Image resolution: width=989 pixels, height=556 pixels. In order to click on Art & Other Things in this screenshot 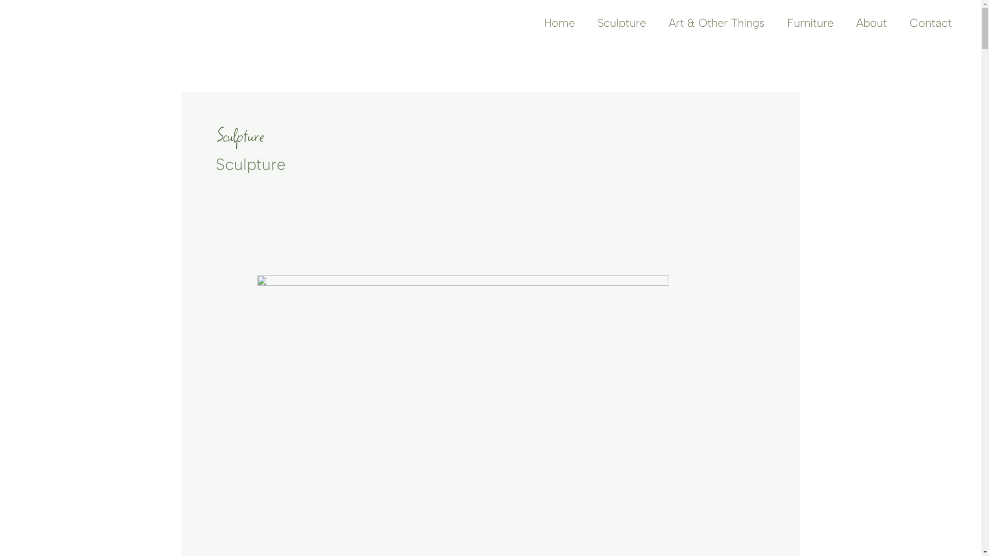, I will do `click(717, 23)`.